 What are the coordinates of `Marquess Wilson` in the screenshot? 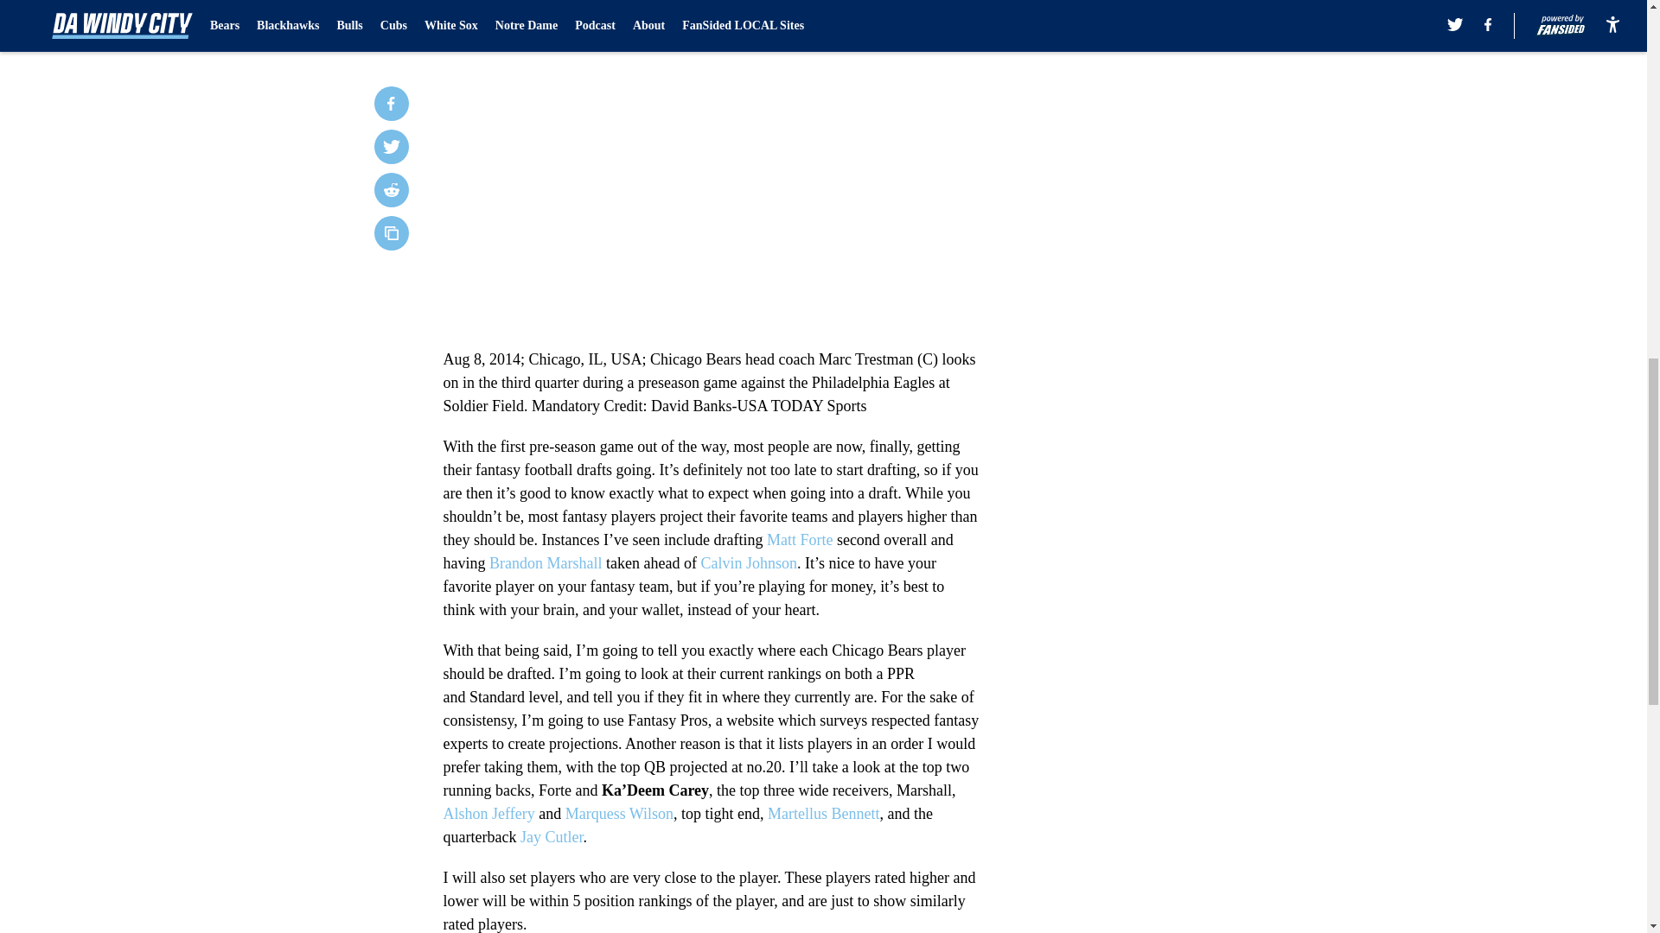 It's located at (619, 814).